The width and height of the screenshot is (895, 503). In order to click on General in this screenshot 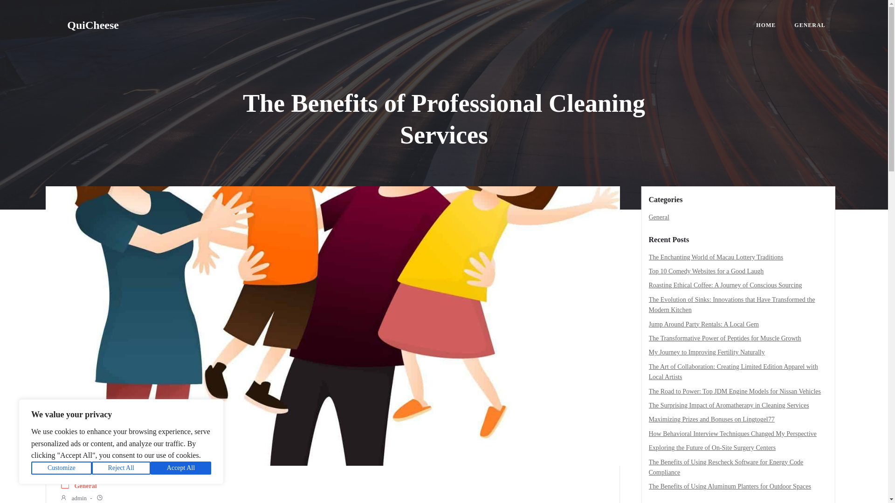, I will do `click(659, 217)`.